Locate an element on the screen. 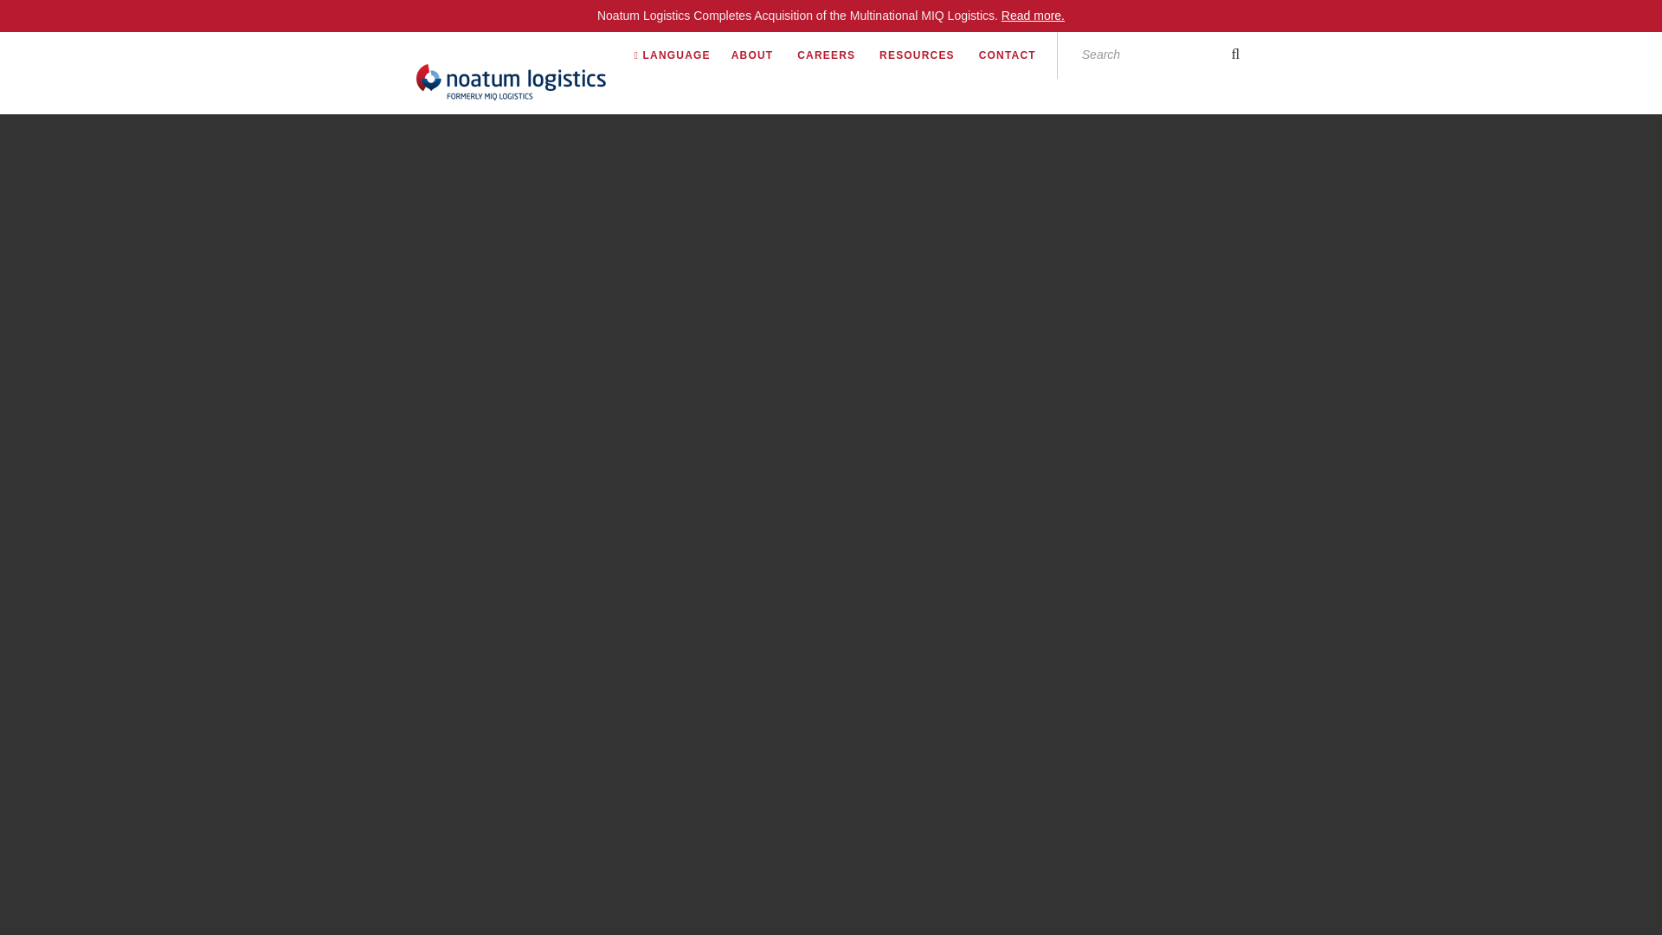 This screenshot has height=935, width=1662. CONTACT is located at coordinates (1018, 55).